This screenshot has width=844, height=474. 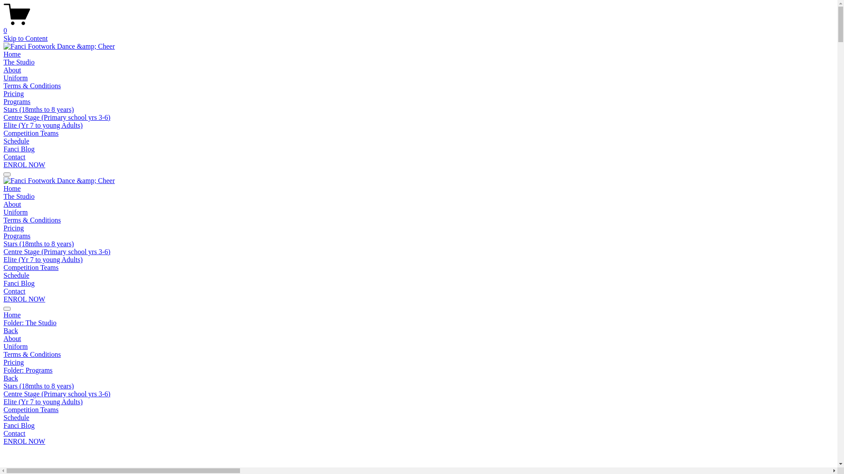 What do you see at coordinates (39, 110) in the screenshot?
I see `Stars (18mths to 8 years)` at bounding box center [39, 110].